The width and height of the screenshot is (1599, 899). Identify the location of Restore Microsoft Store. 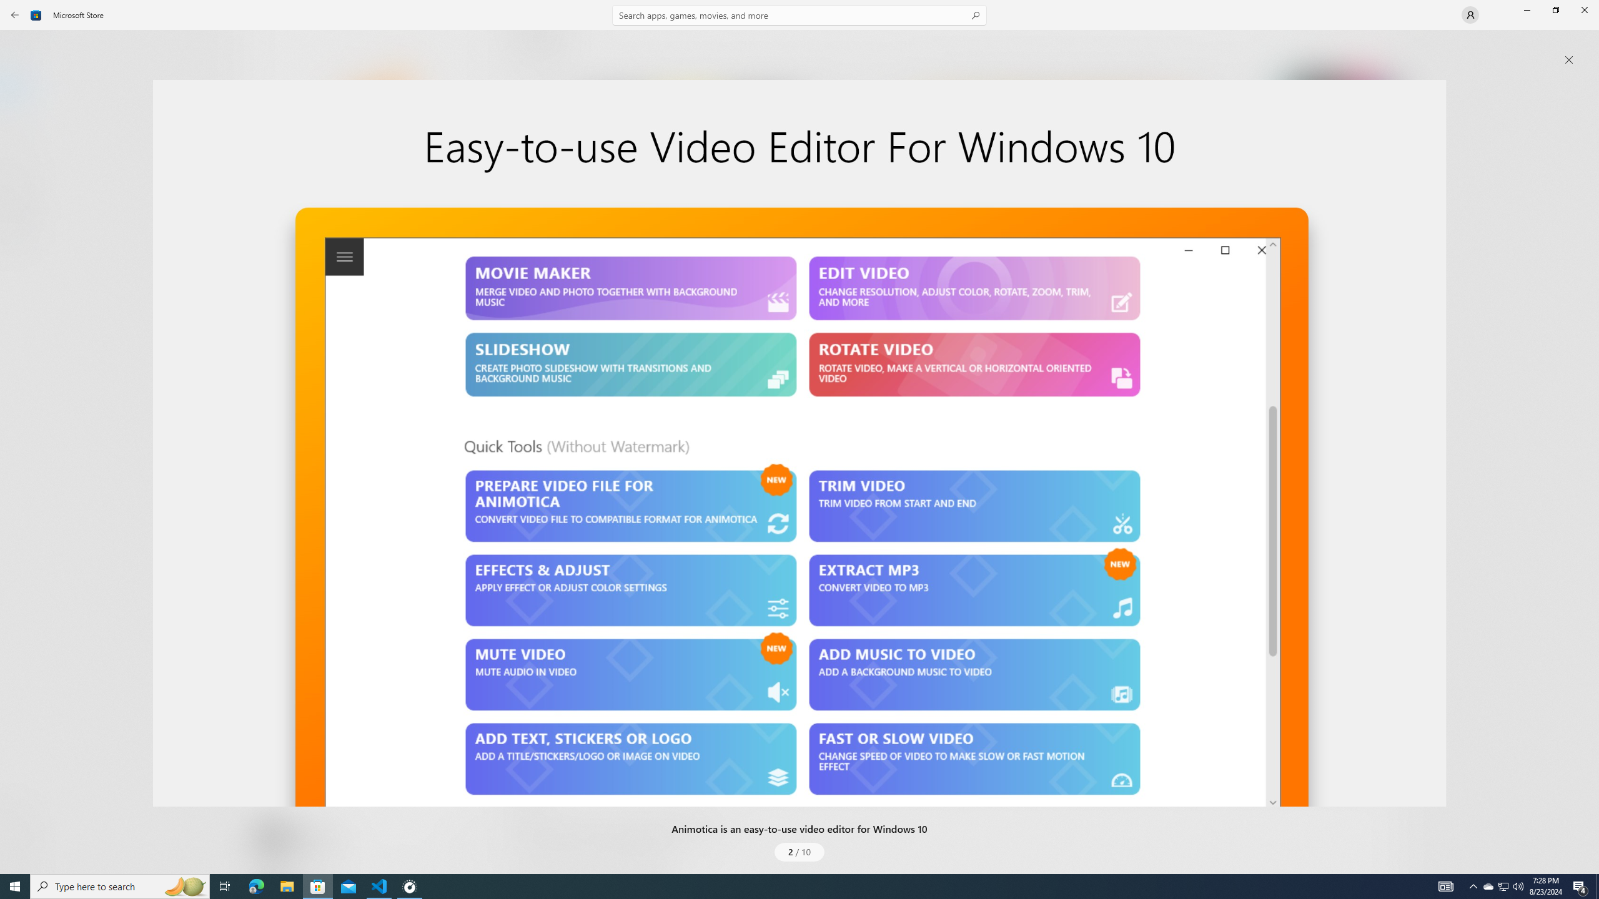
(1555, 10).